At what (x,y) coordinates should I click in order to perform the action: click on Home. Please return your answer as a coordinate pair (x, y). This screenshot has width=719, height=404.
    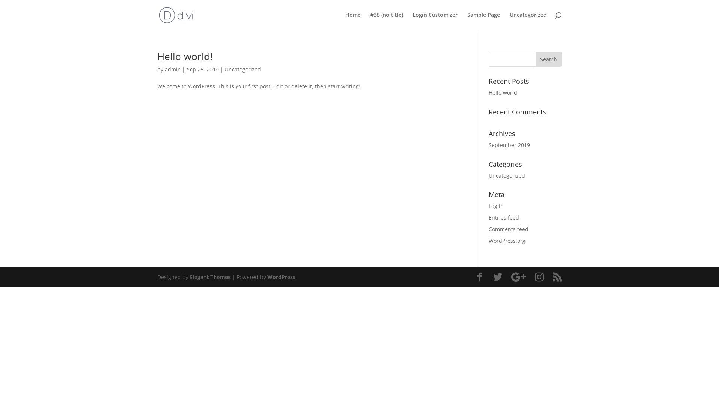
    Looking at the image, I should click on (353, 21).